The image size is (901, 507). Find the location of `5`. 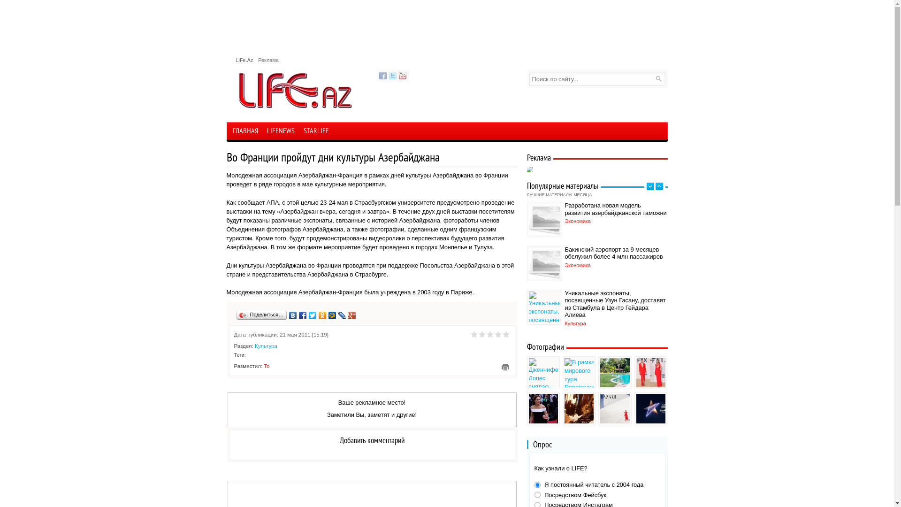

5 is located at coordinates (506, 334).